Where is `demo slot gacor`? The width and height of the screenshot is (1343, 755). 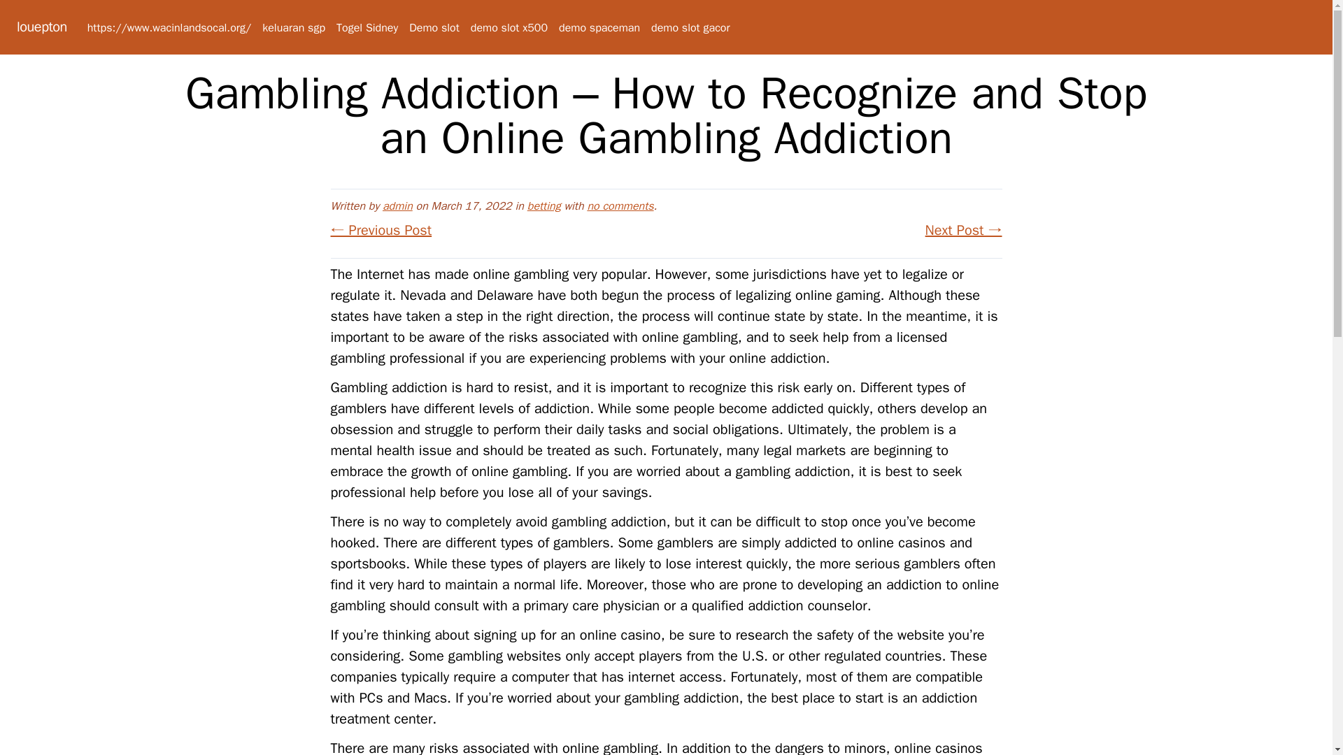
demo slot gacor is located at coordinates (690, 28).